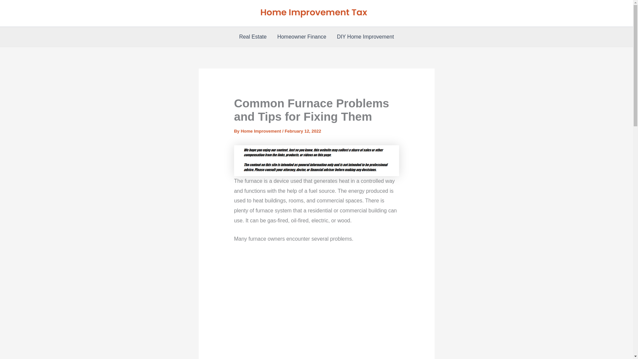  What do you see at coordinates (366, 37) in the screenshot?
I see `DIY Home Improvement` at bounding box center [366, 37].